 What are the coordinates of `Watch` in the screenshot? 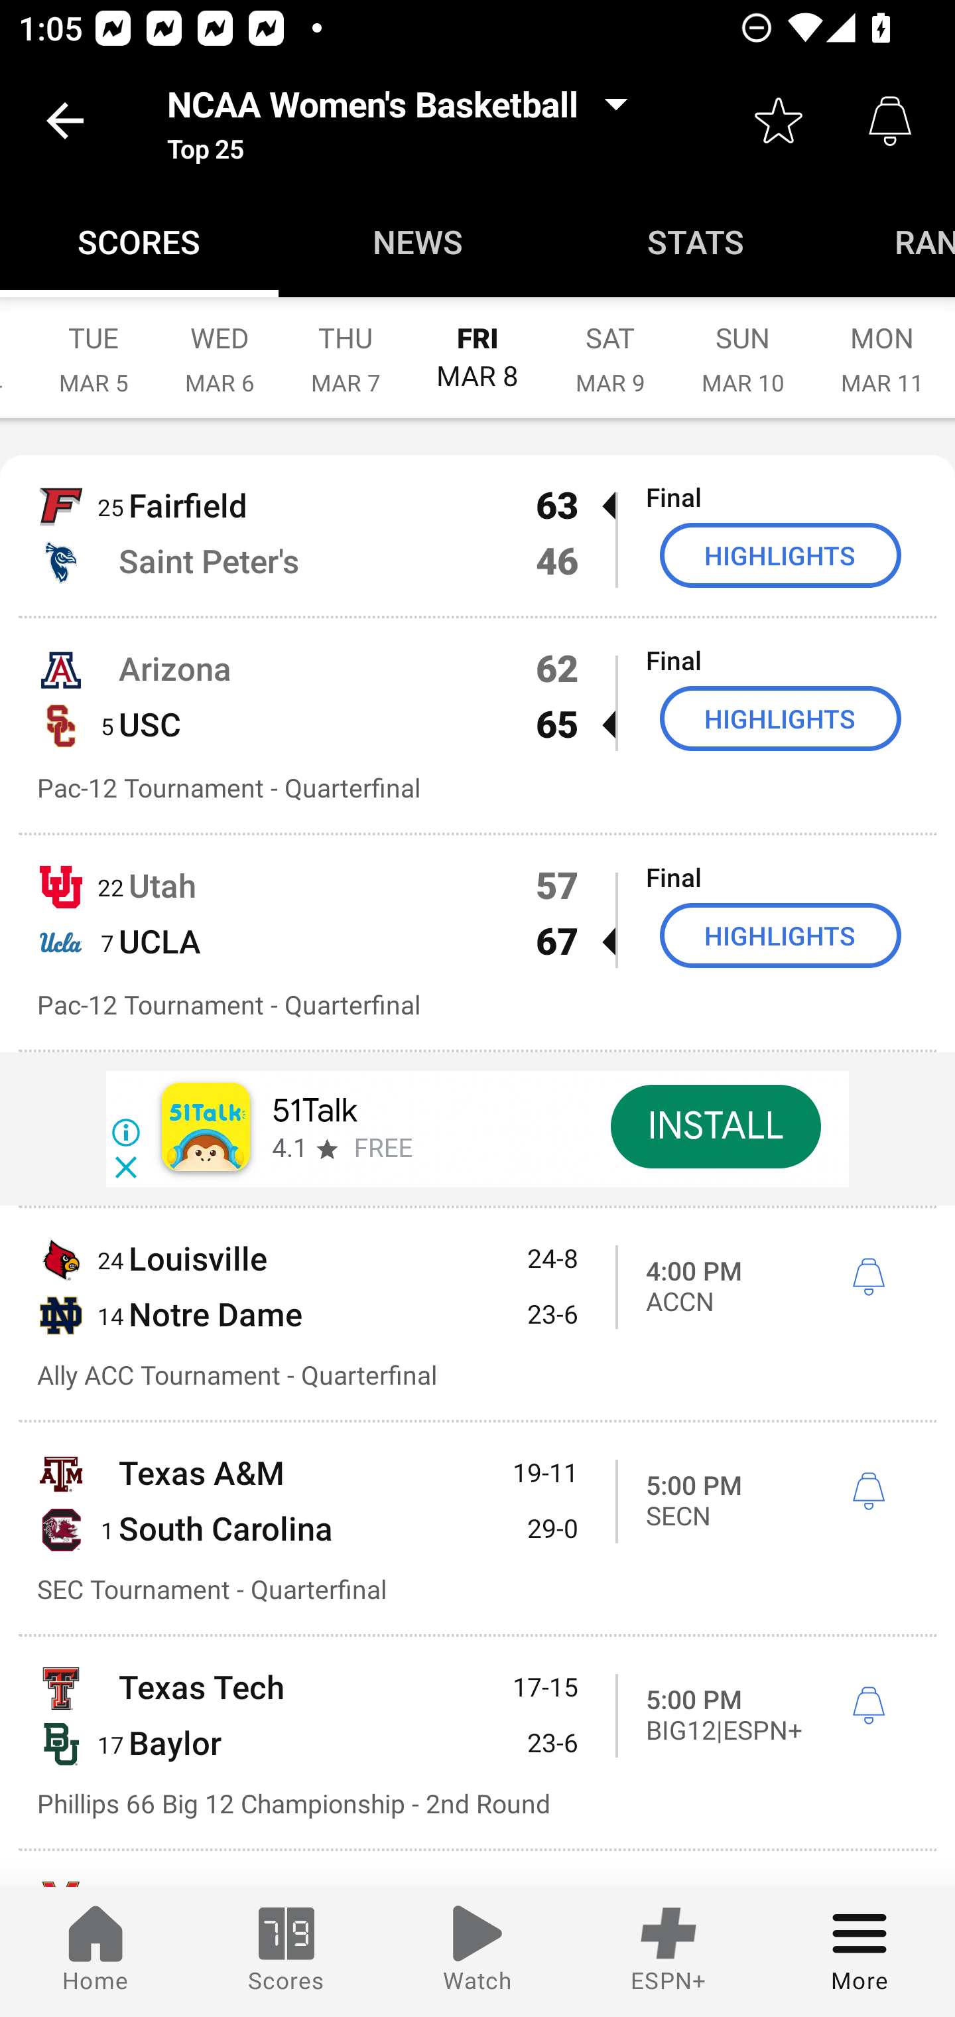 It's located at (477, 1952).